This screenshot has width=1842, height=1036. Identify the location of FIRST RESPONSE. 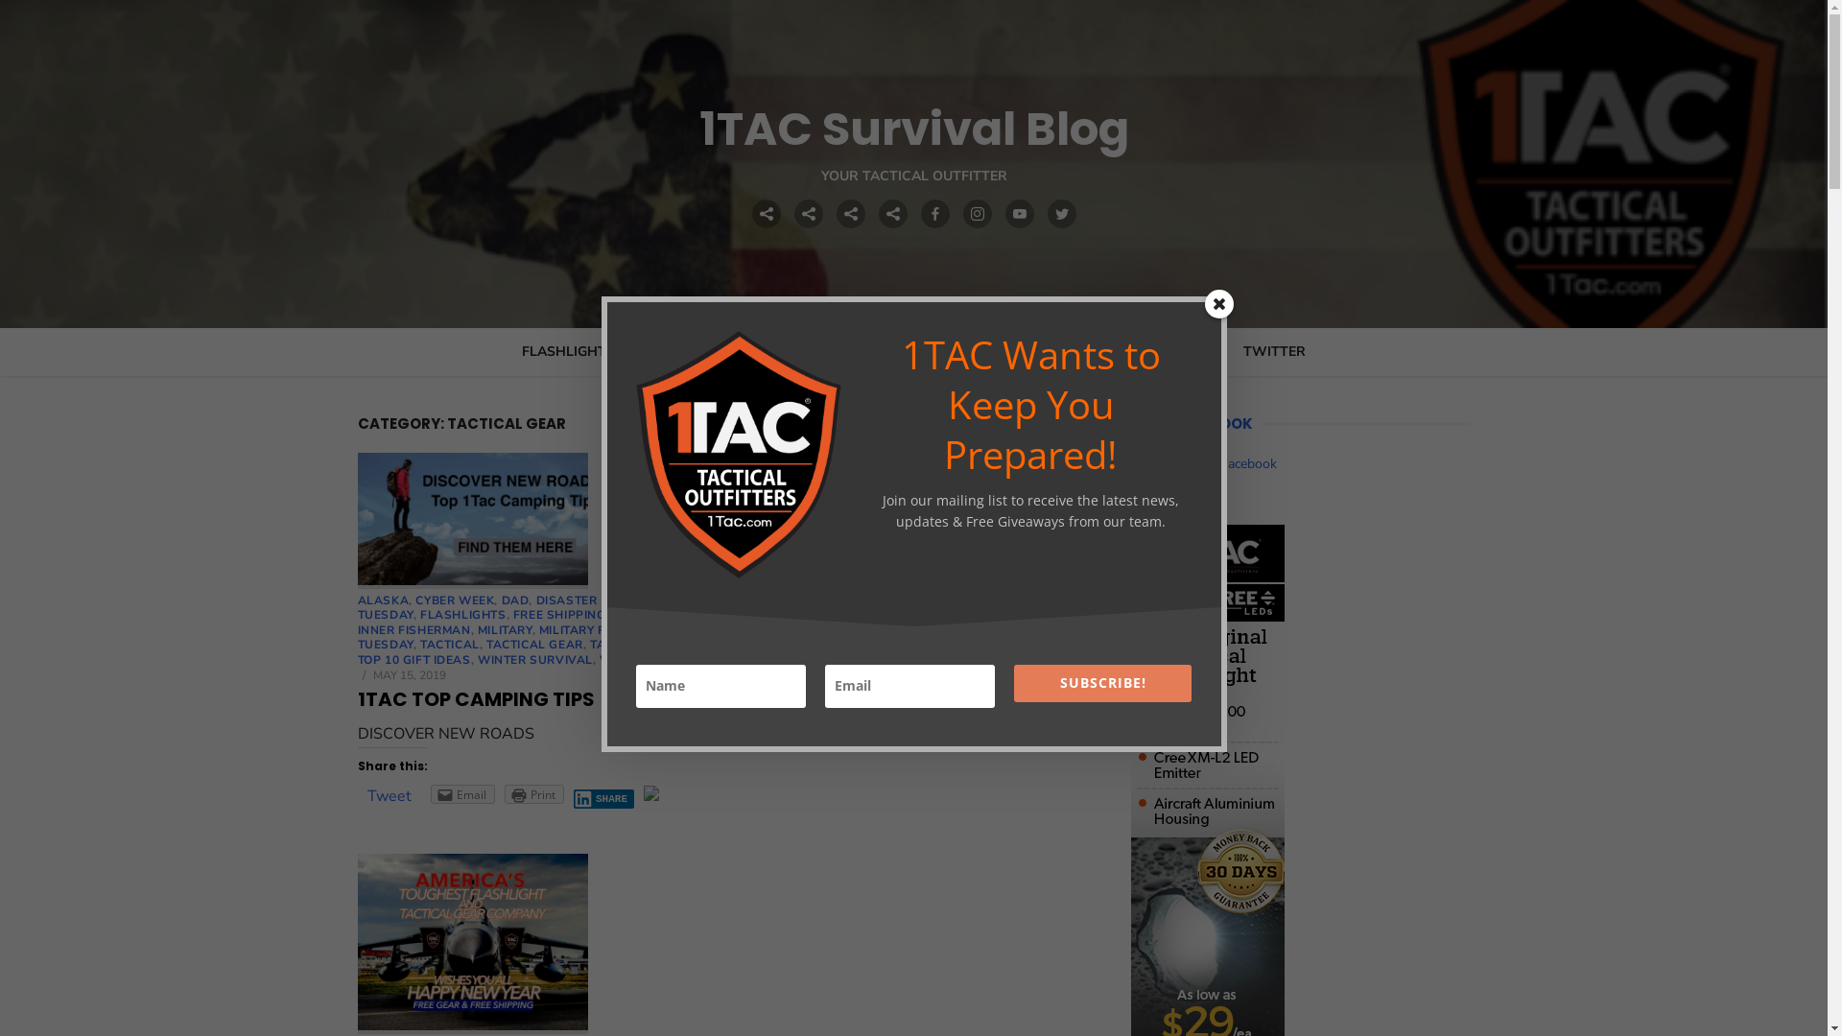
(725, 600).